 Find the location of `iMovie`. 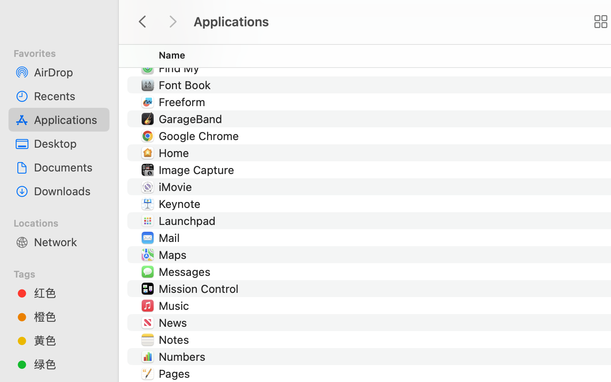

iMovie is located at coordinates (177, 187).